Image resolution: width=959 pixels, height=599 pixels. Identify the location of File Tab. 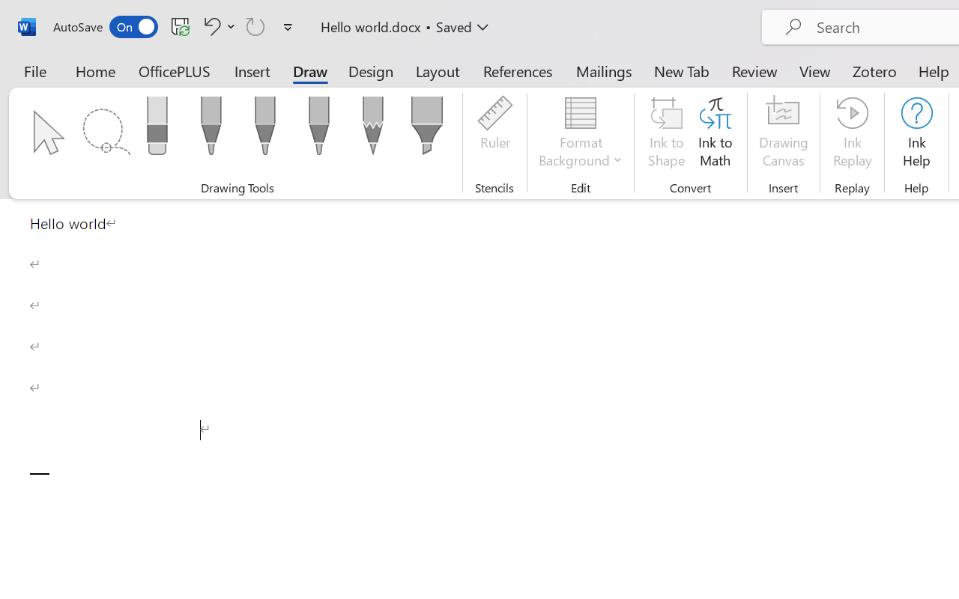
(34, 70).